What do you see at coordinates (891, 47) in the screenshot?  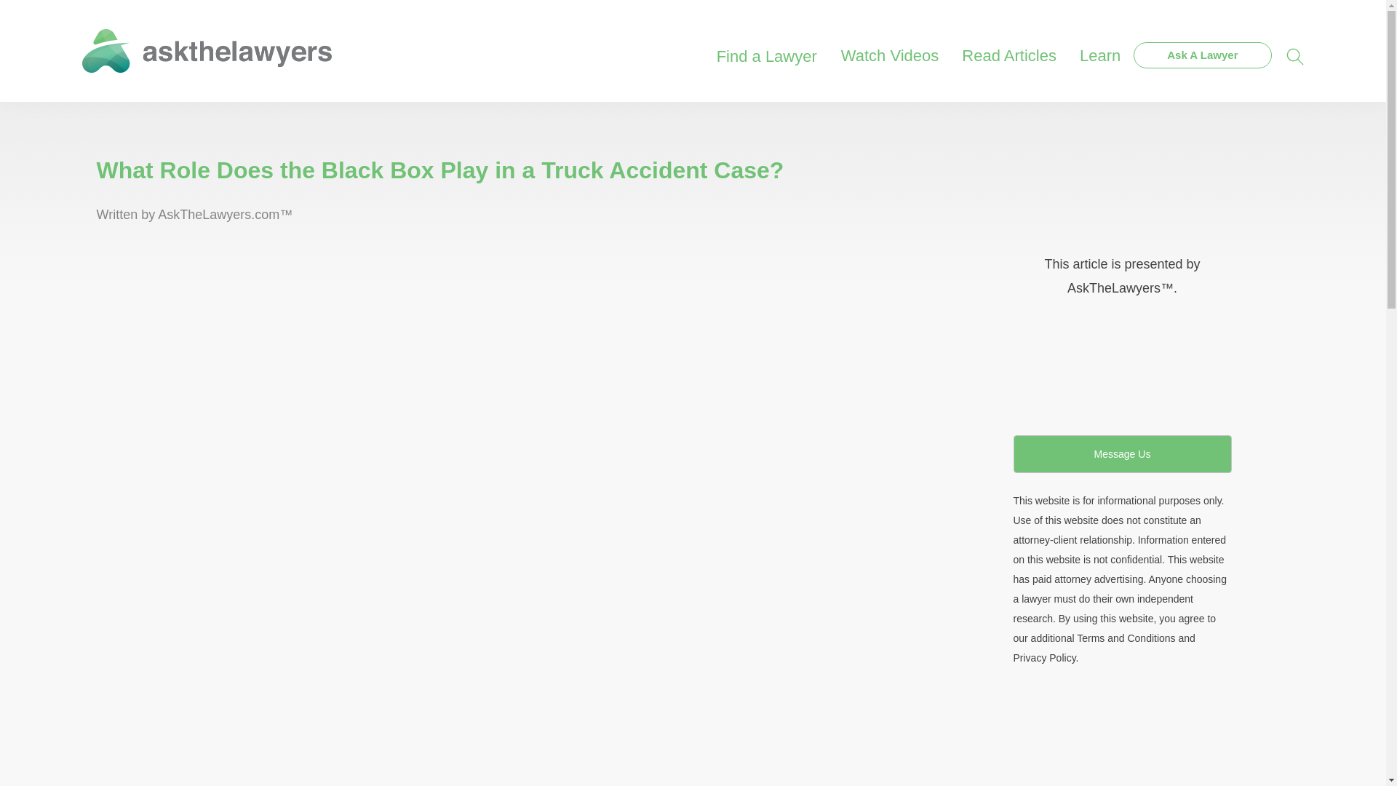 I see `Watch Videos` at bounding box center [891, 47].